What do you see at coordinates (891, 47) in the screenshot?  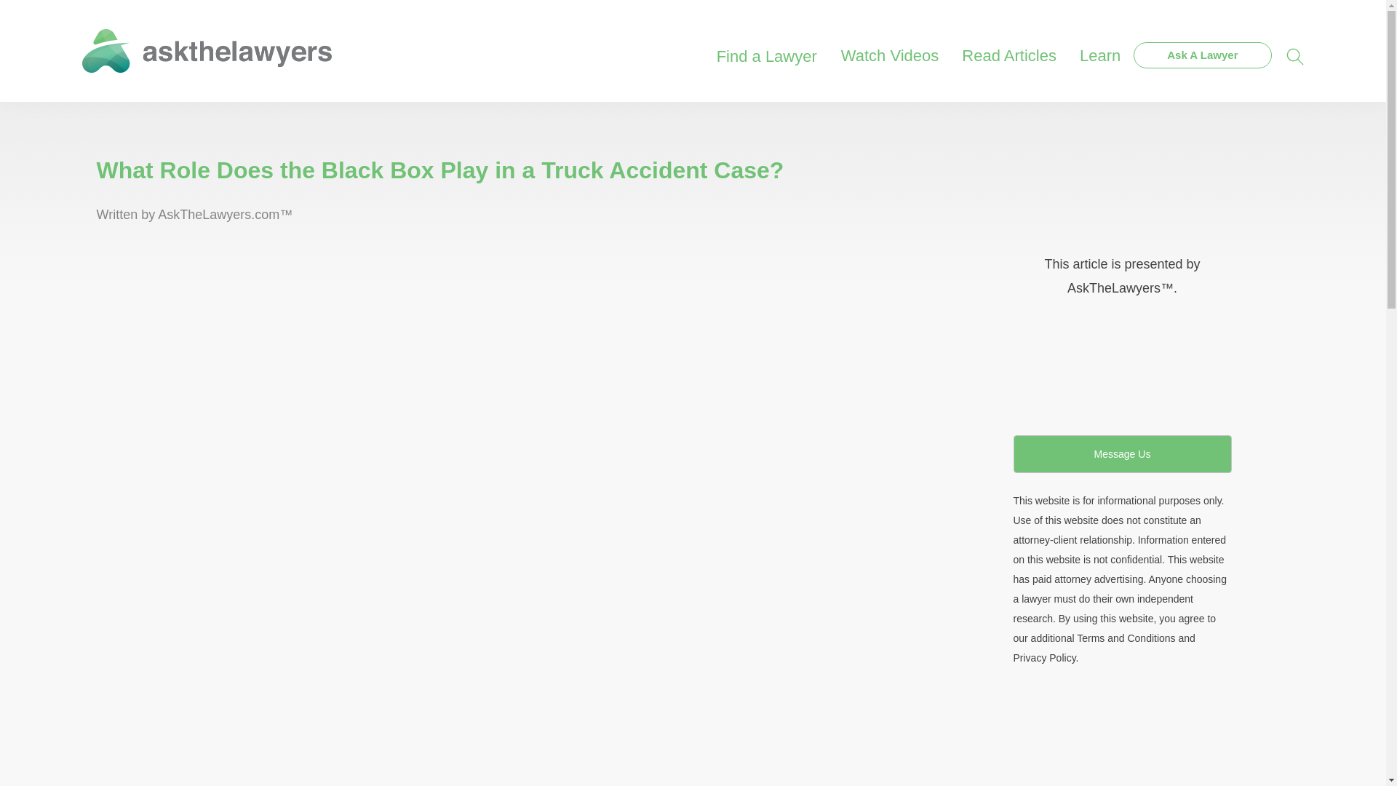 I see `Watch Videos` at bounding box center [891, 47].